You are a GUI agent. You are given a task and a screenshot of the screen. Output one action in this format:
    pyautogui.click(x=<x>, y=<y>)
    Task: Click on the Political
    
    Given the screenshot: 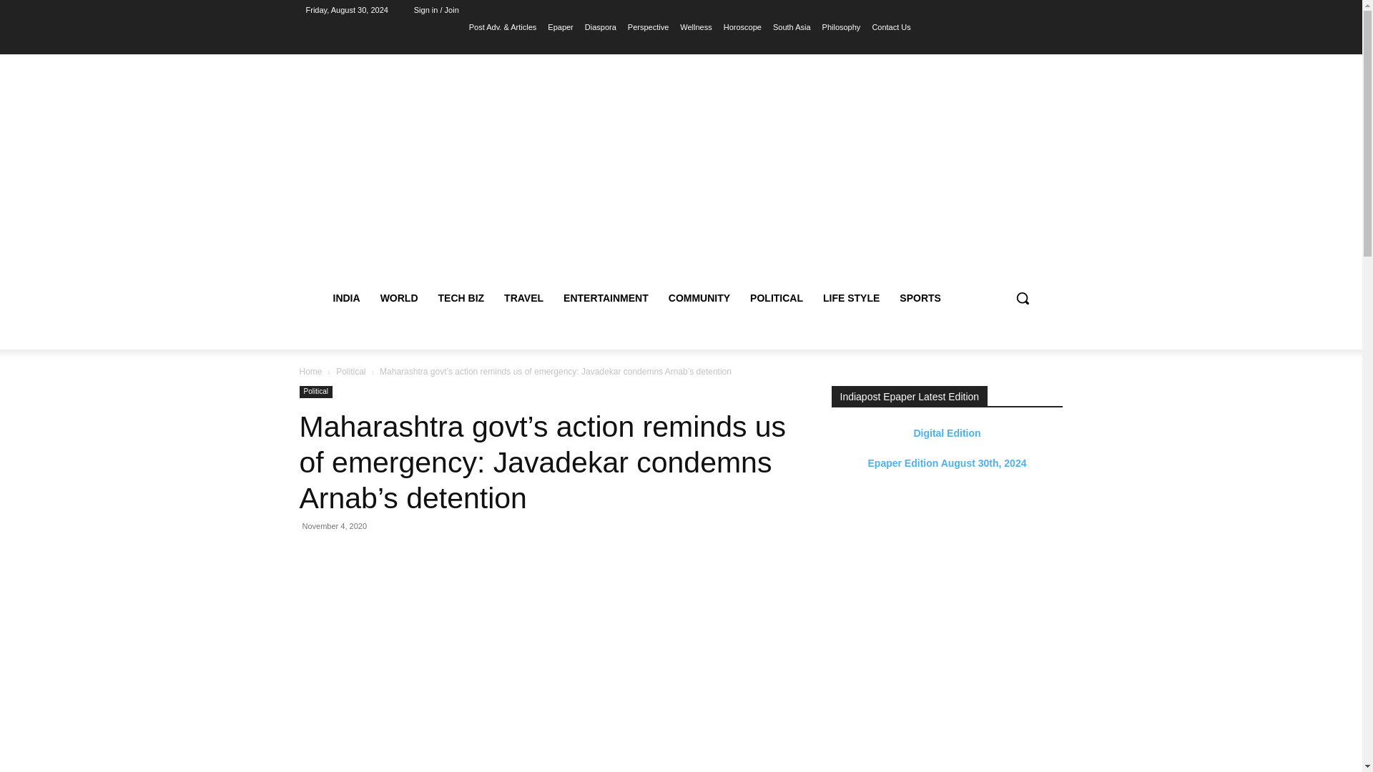 What is the action you would take?
    pyautogui.click(x=350, y=372)
    